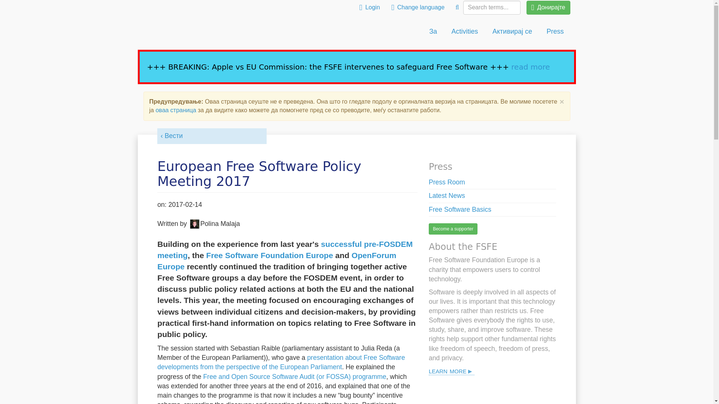 This screenshot has height=404, width=719. Describe the element at coordinates (418, 7) in the screenshot. I see `Change language` at that location.